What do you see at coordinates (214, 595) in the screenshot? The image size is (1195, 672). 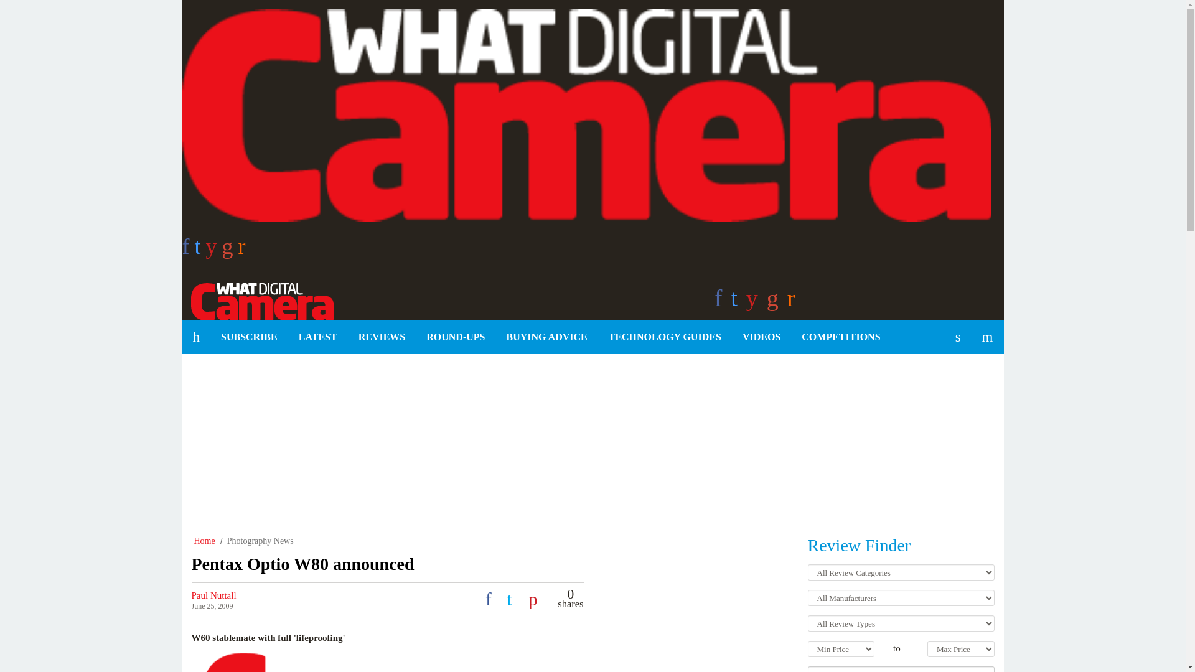 I see `Paul Nuttall's Profile` at bounding box center [214, 595].